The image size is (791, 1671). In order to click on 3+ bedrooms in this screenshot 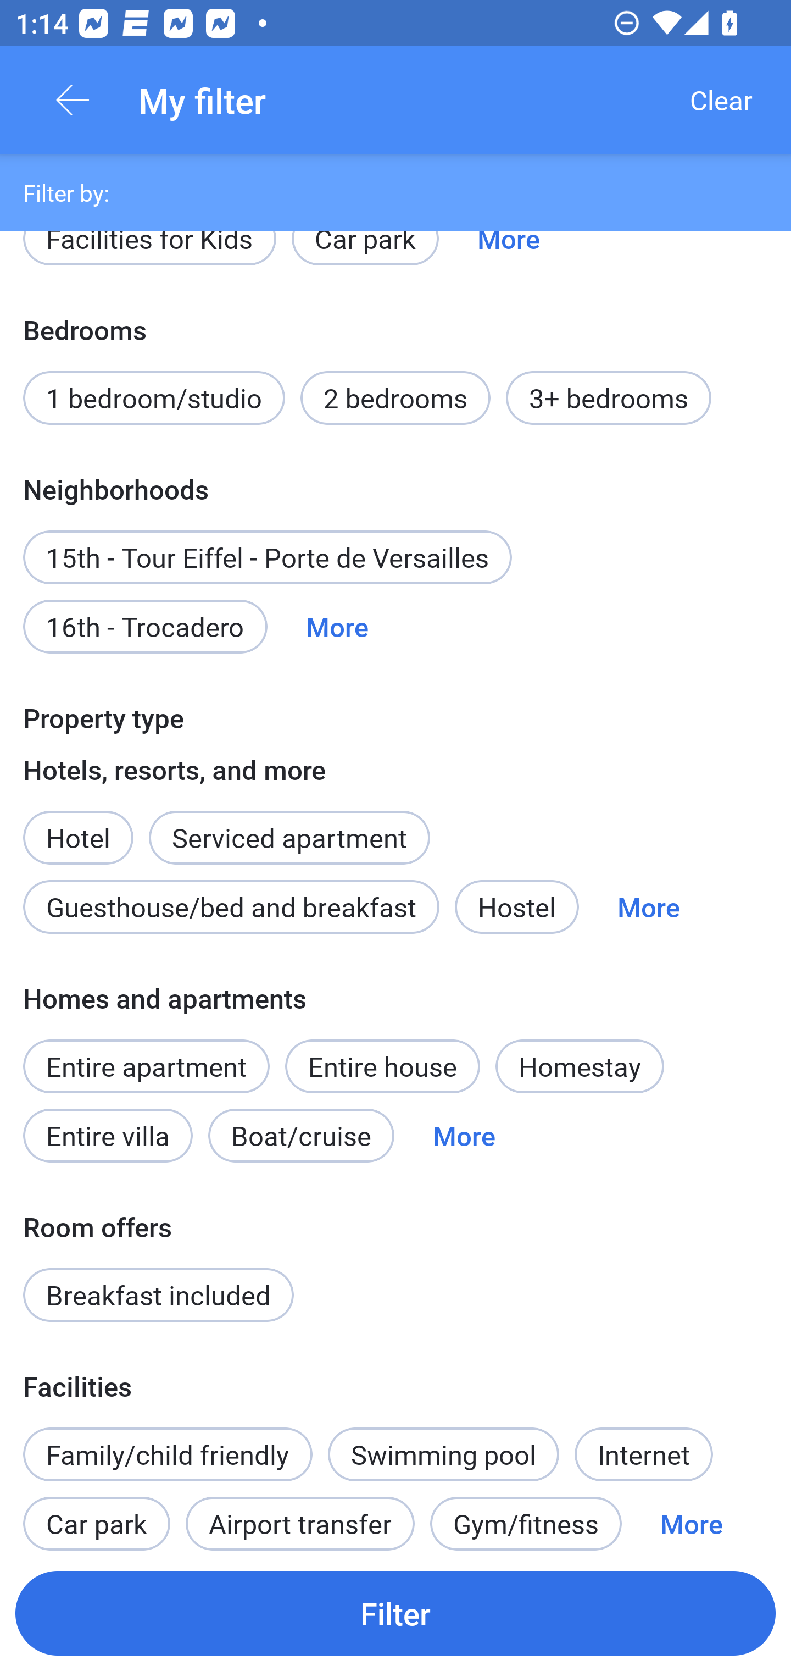, I will do `click(609, 398)`.